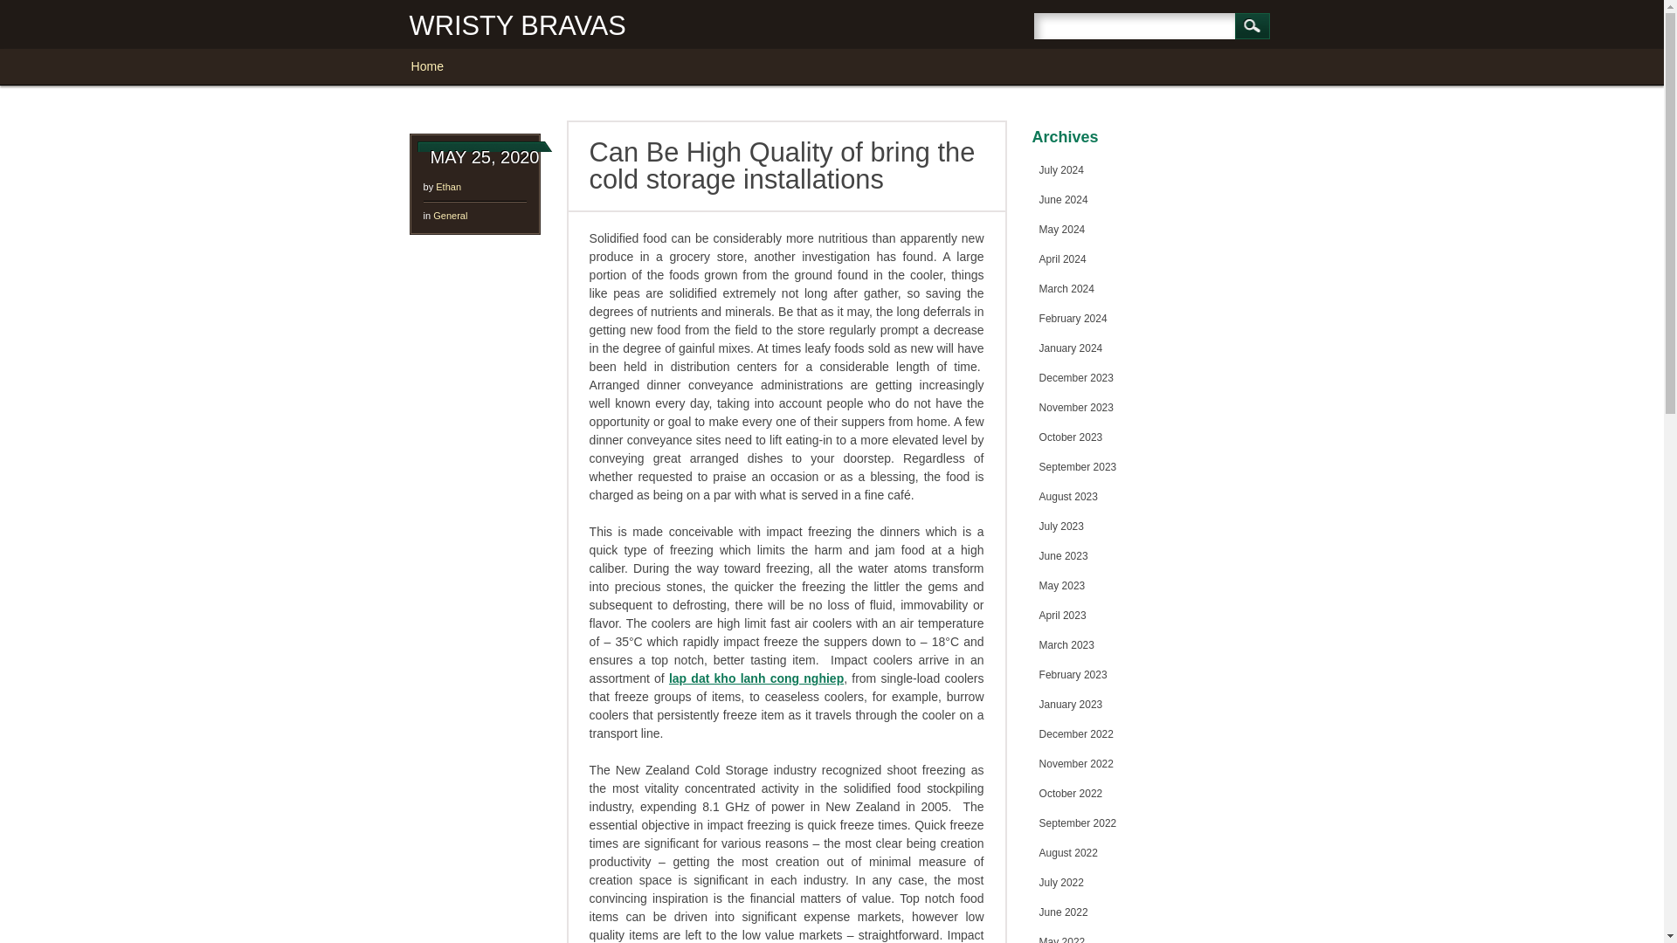 The image size is (1677, 943). Describe the element at coordinates (435, 66) in the screenshot. I see `Home` at that location.